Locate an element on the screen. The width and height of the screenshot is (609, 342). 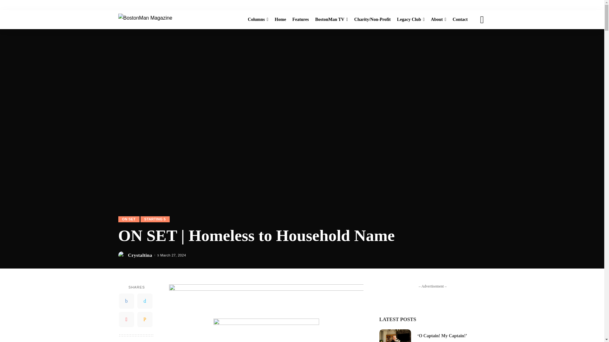
BostonMan Magazine is located at coordinates (145, 19).